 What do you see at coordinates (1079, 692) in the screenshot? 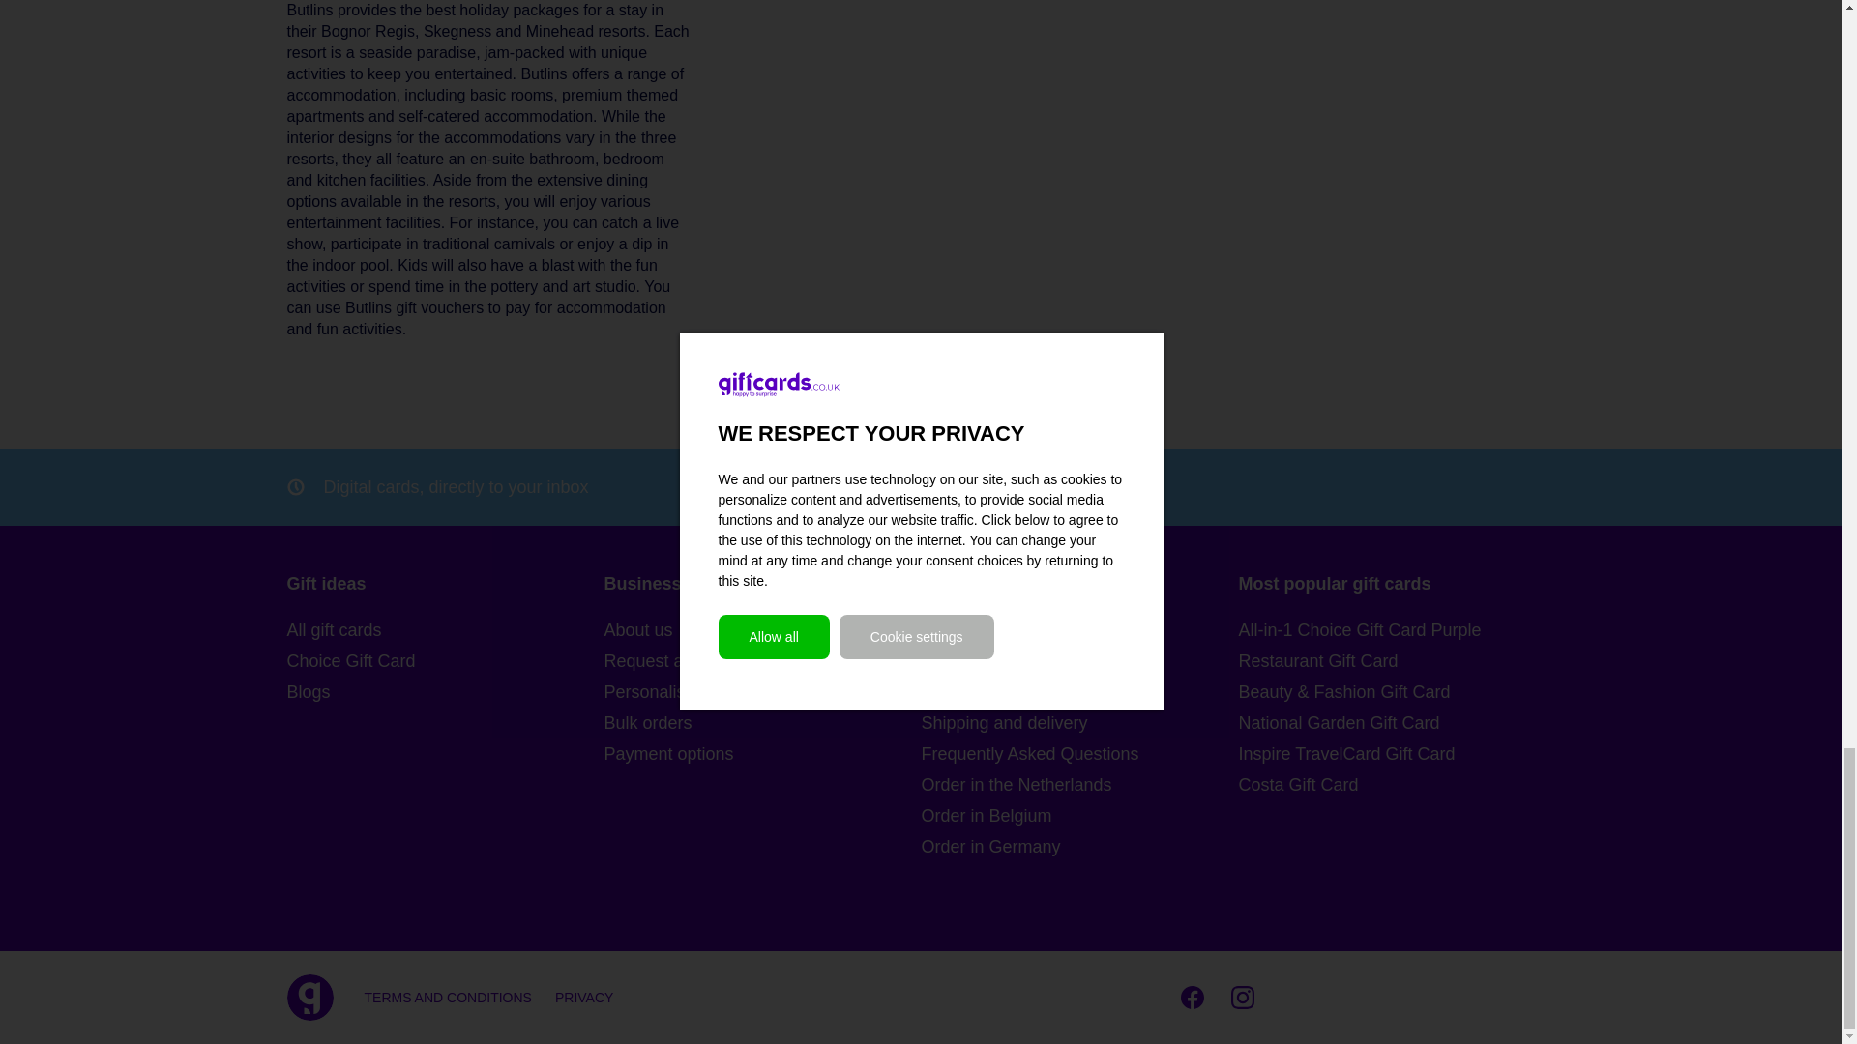
I see `Redeem Choice Gift Card` at bounding box center [1079, 692].